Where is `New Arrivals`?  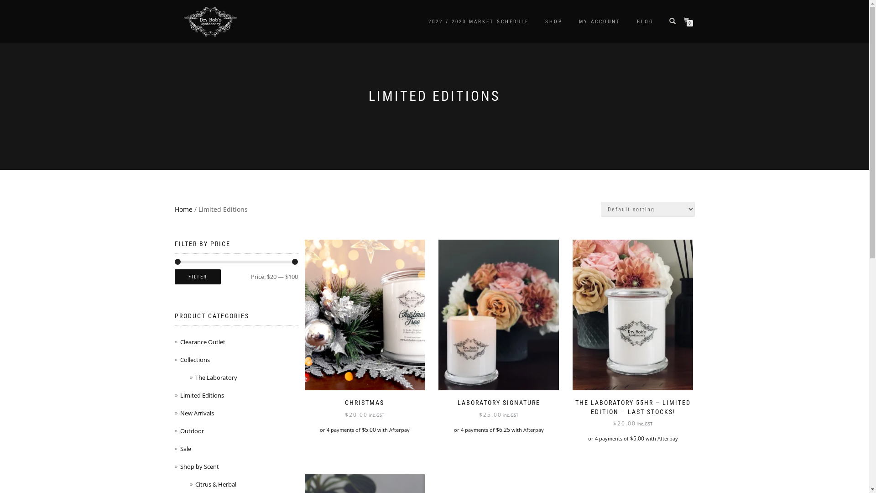
New Arrivals is located at coordinates (197, 413).